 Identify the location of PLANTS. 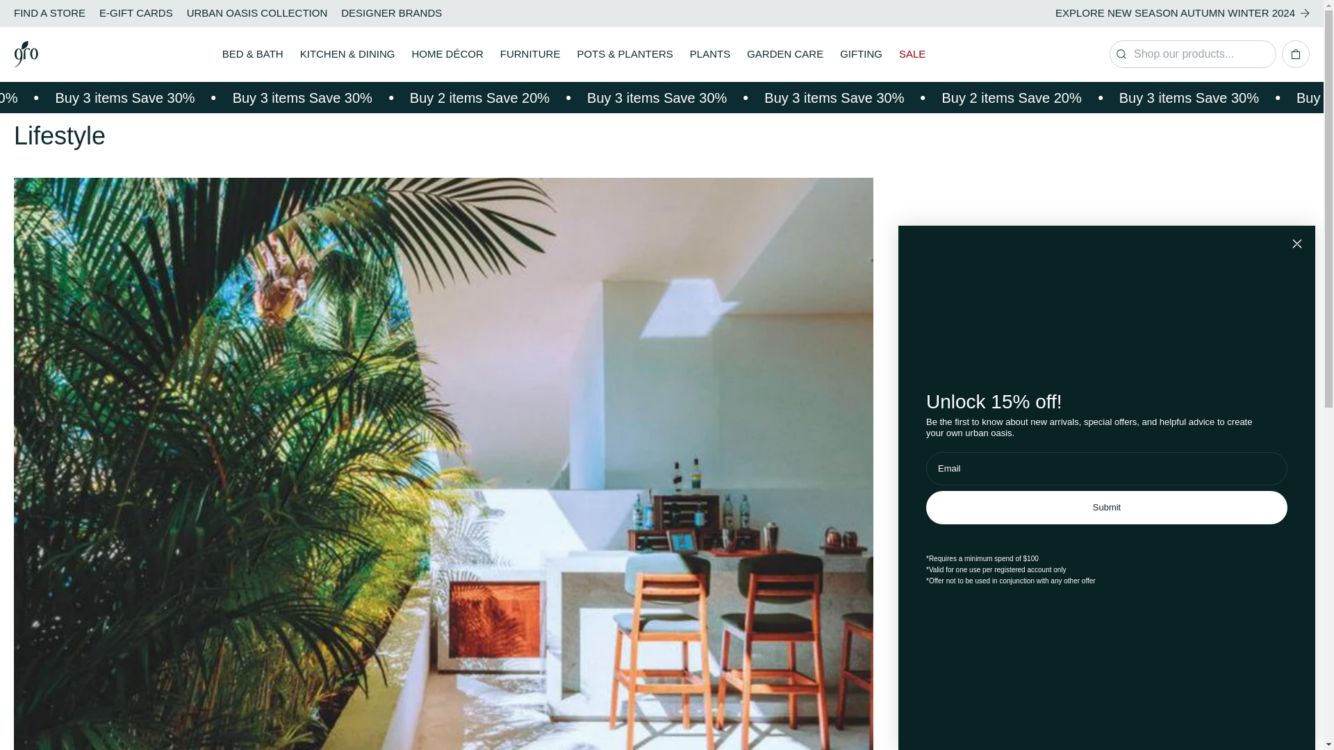
(709, 54).